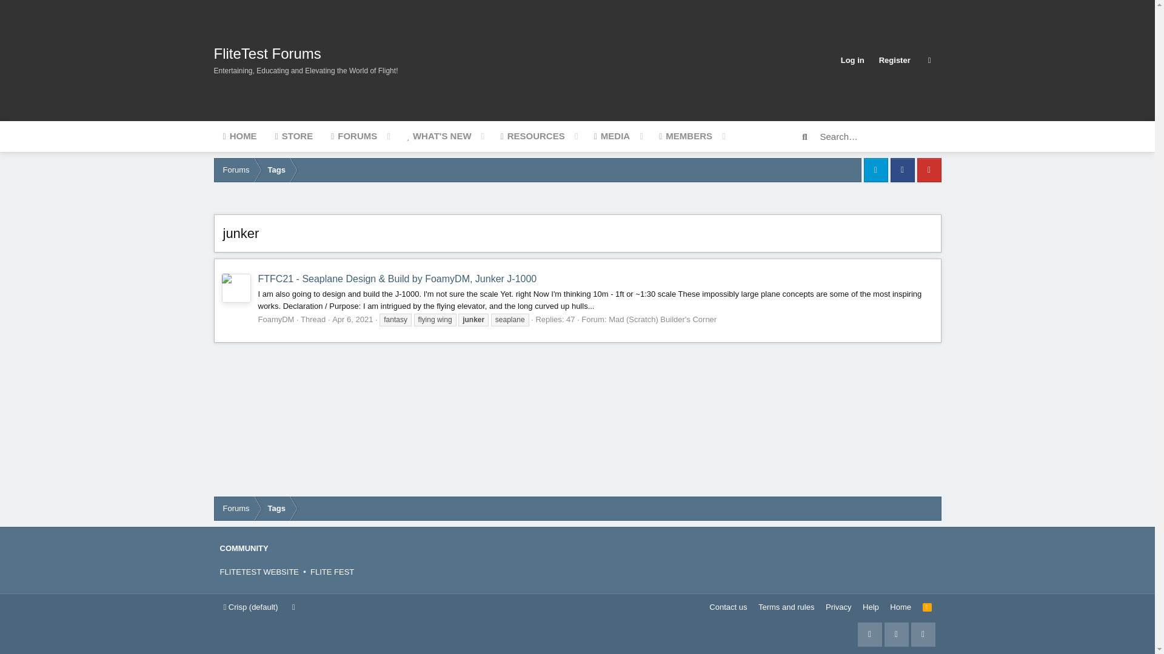  Describe the element at coordinates (294, 136) in the screenshot. I see `STORE` at that location.